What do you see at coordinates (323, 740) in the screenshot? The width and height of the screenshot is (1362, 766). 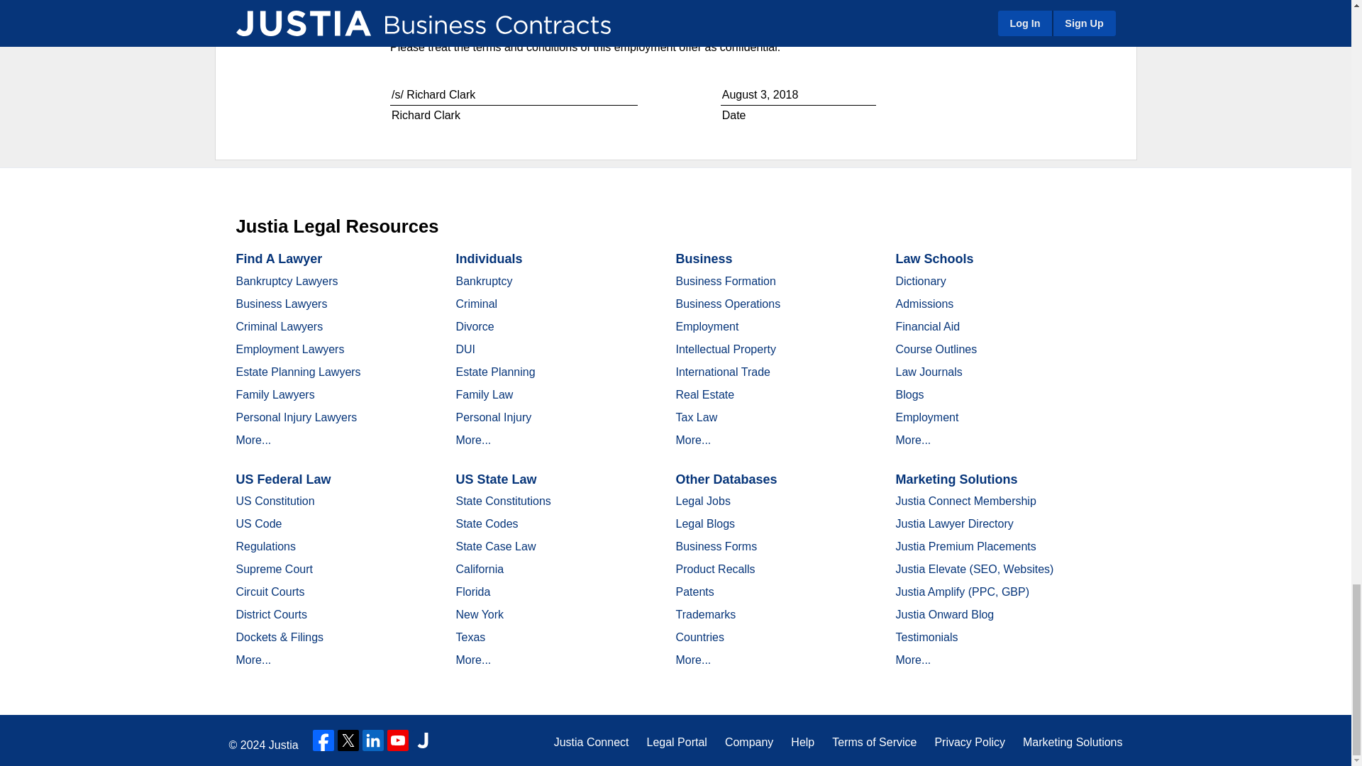 I see `Facebook` at bounding box center [323, 740].